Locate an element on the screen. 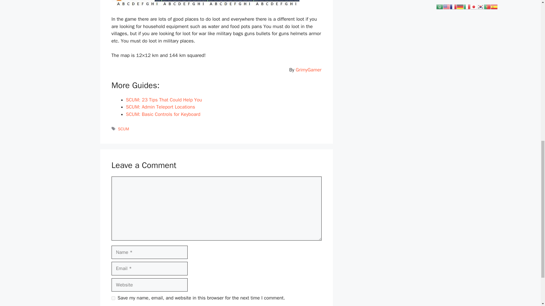 The width and height of the screenshot is (545, 306). SCUM is located at coordinates (124, 129).